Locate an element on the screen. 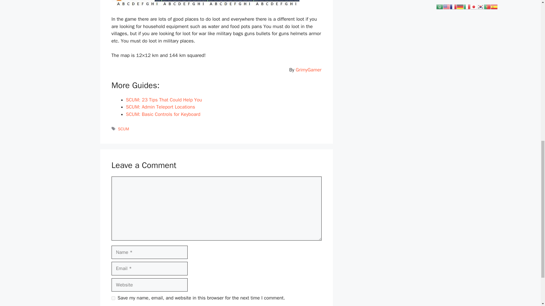 The width and height of the screenshot is (545, 306). SCUM is located at coordinates (124, 129).